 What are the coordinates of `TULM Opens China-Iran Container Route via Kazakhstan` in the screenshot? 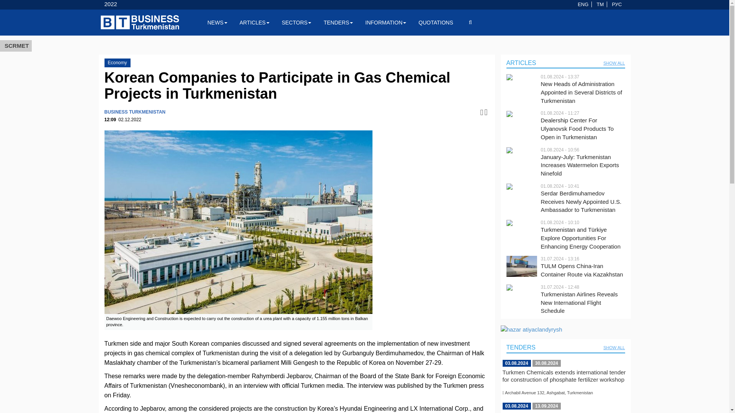 It's located at (583, 270).